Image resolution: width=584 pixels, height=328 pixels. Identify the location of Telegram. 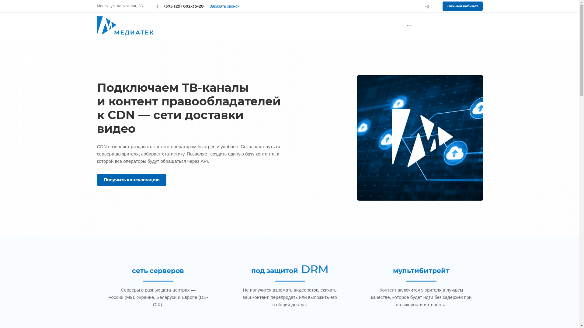
(428, 6).